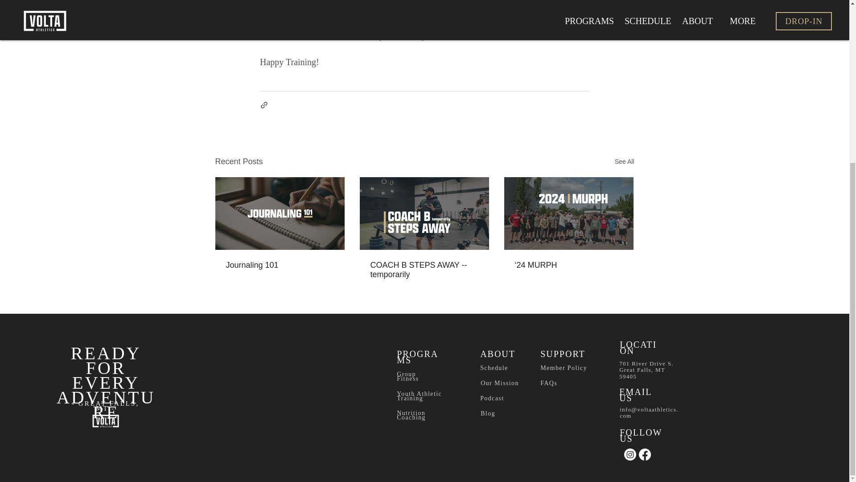 The width and height of the screenshot is (856, 482). Describe the element at coordinates (494, 368) in the screenshot. I see `Schedule` at that location.